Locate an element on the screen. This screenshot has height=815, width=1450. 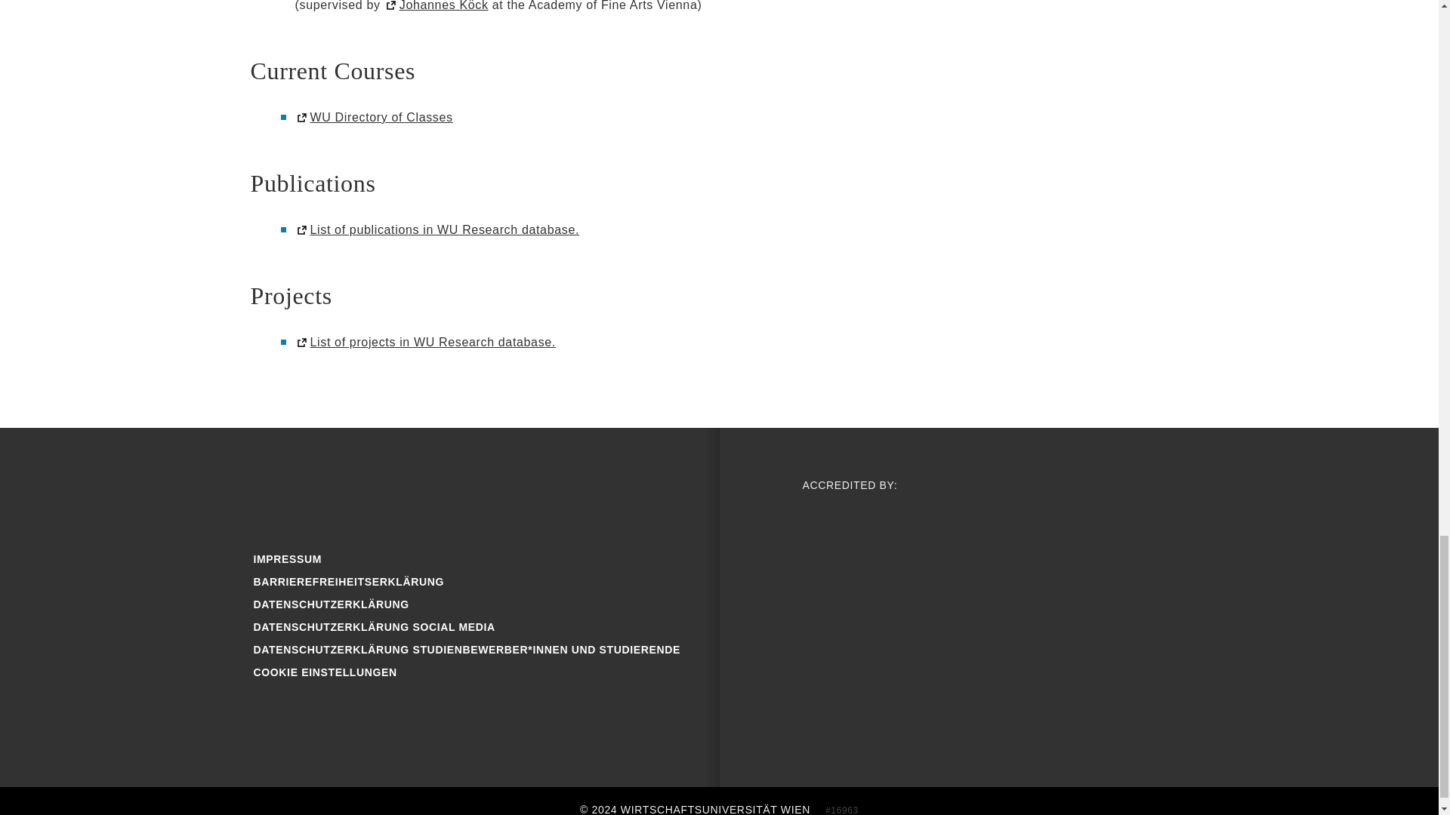
Blog is located at coordinates (373, 492).